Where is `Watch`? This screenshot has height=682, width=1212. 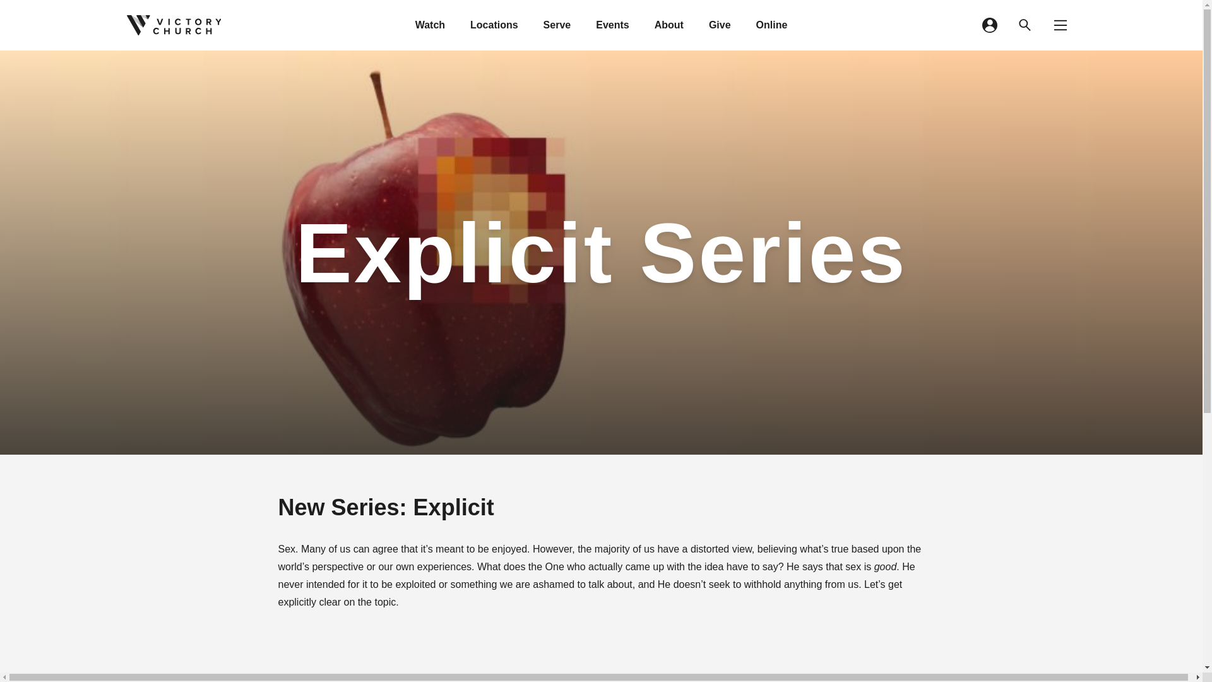 Watch is located at coordinates (430, 25).